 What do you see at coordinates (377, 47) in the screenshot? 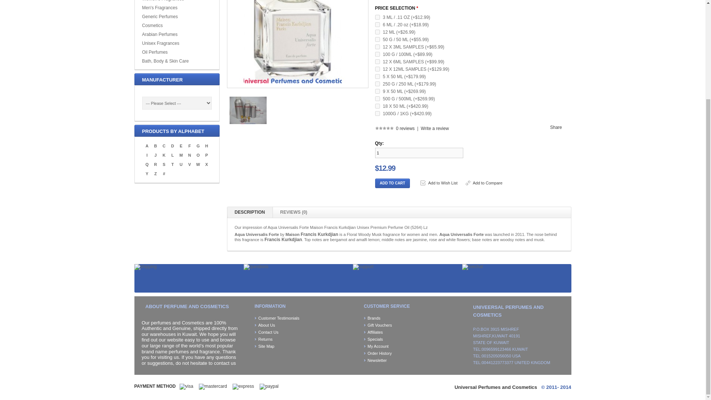
I see `40289` at bounding box center [377, 47].